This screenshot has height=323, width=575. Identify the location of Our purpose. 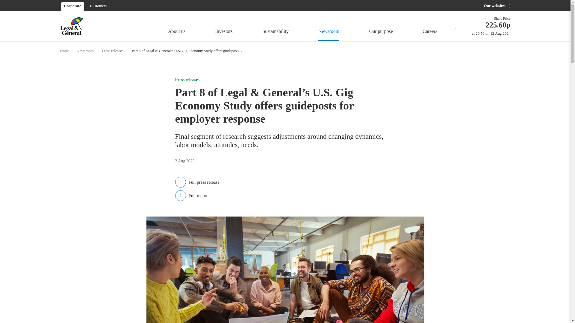
(381, 27).